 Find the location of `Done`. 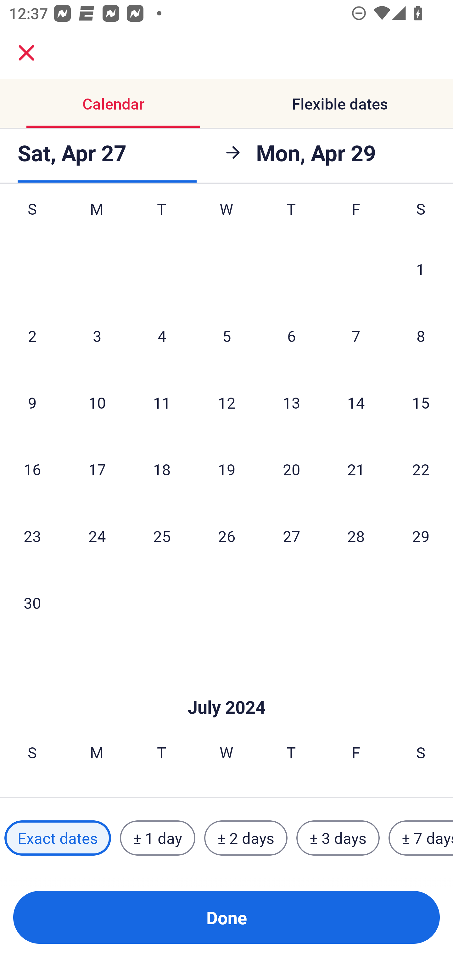

Done is located at coordinates (226, 917).